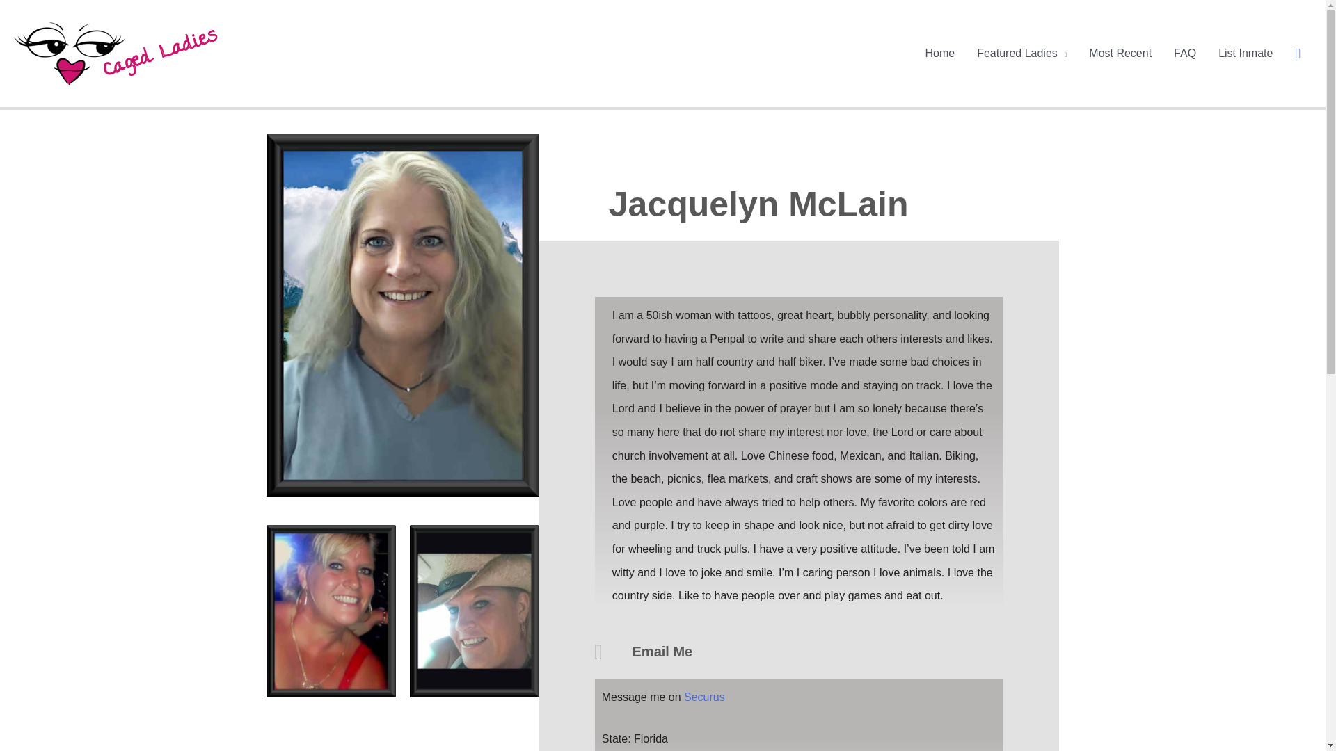 This screenshot has width=1336, height=751. What do you see at coordinates (1120, 54) in the screenshot?
I see `Most Recent` at bounding box center [1120, 54].